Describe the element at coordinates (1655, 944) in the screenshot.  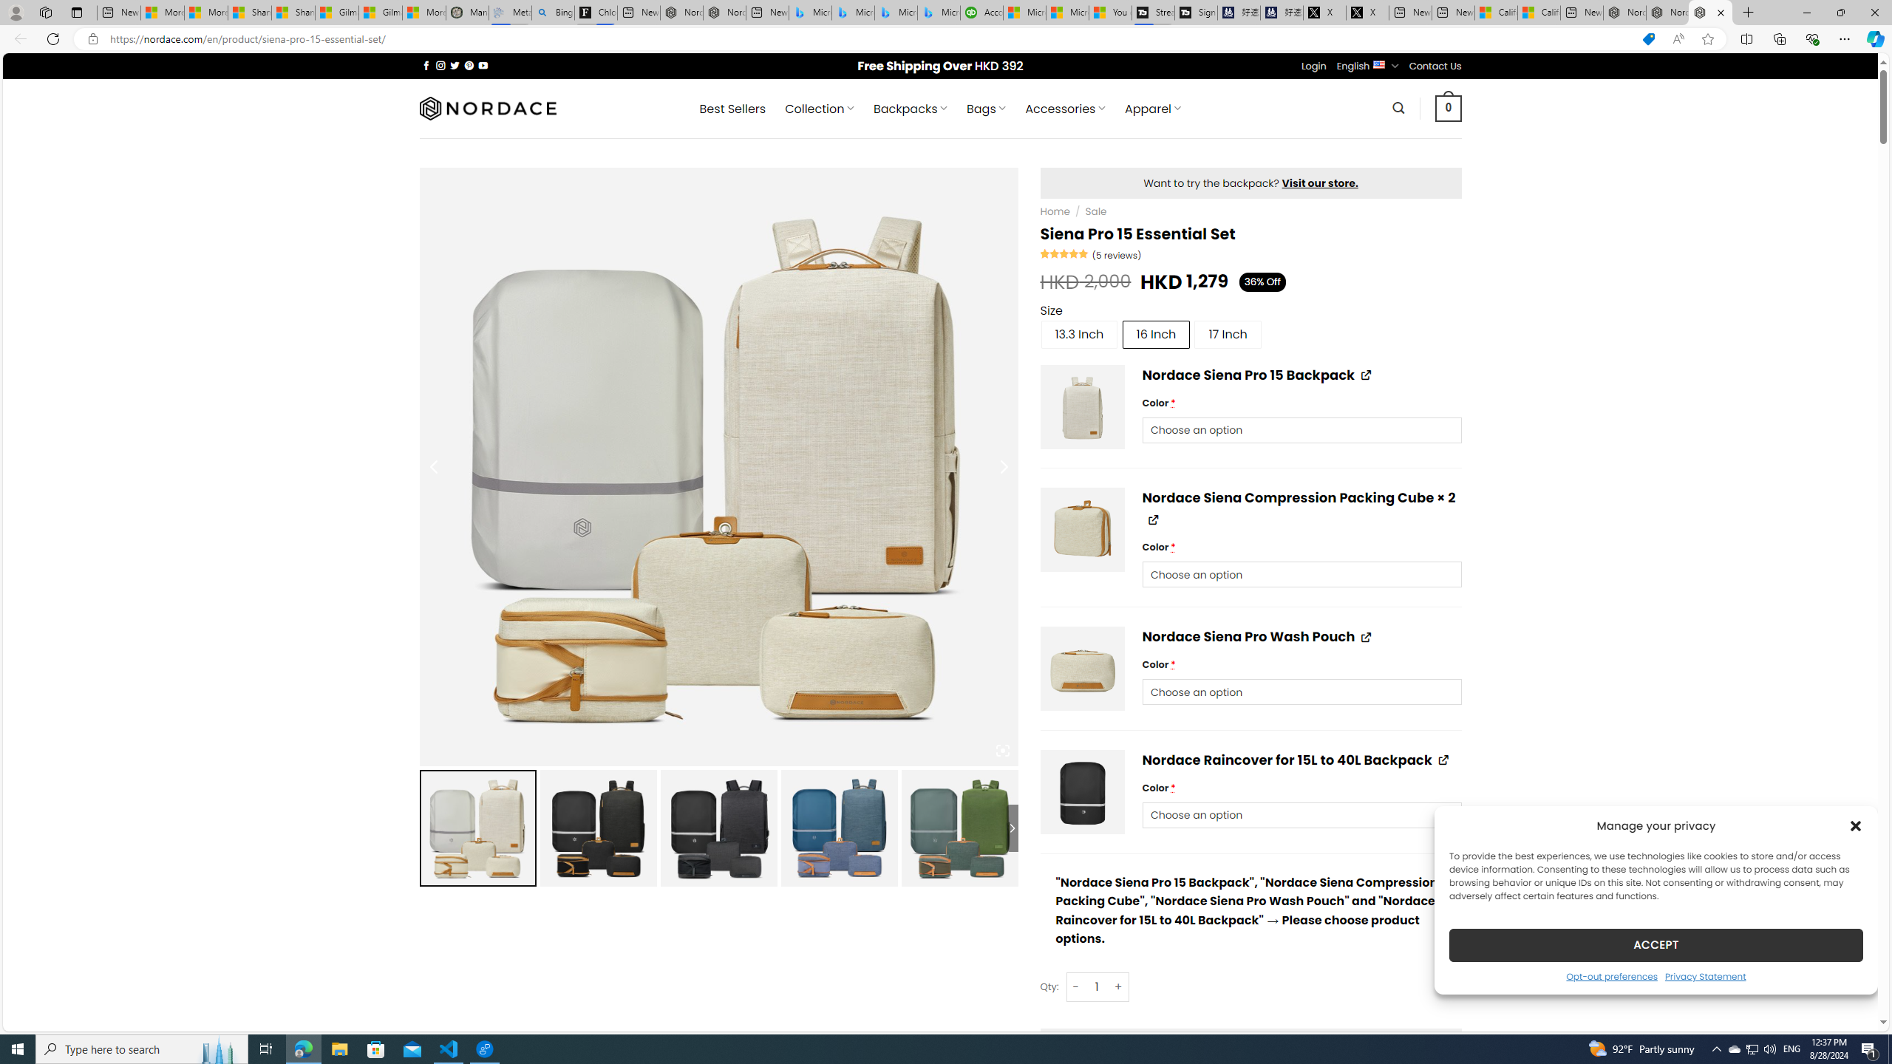
I see `ACCEPT` at that location.